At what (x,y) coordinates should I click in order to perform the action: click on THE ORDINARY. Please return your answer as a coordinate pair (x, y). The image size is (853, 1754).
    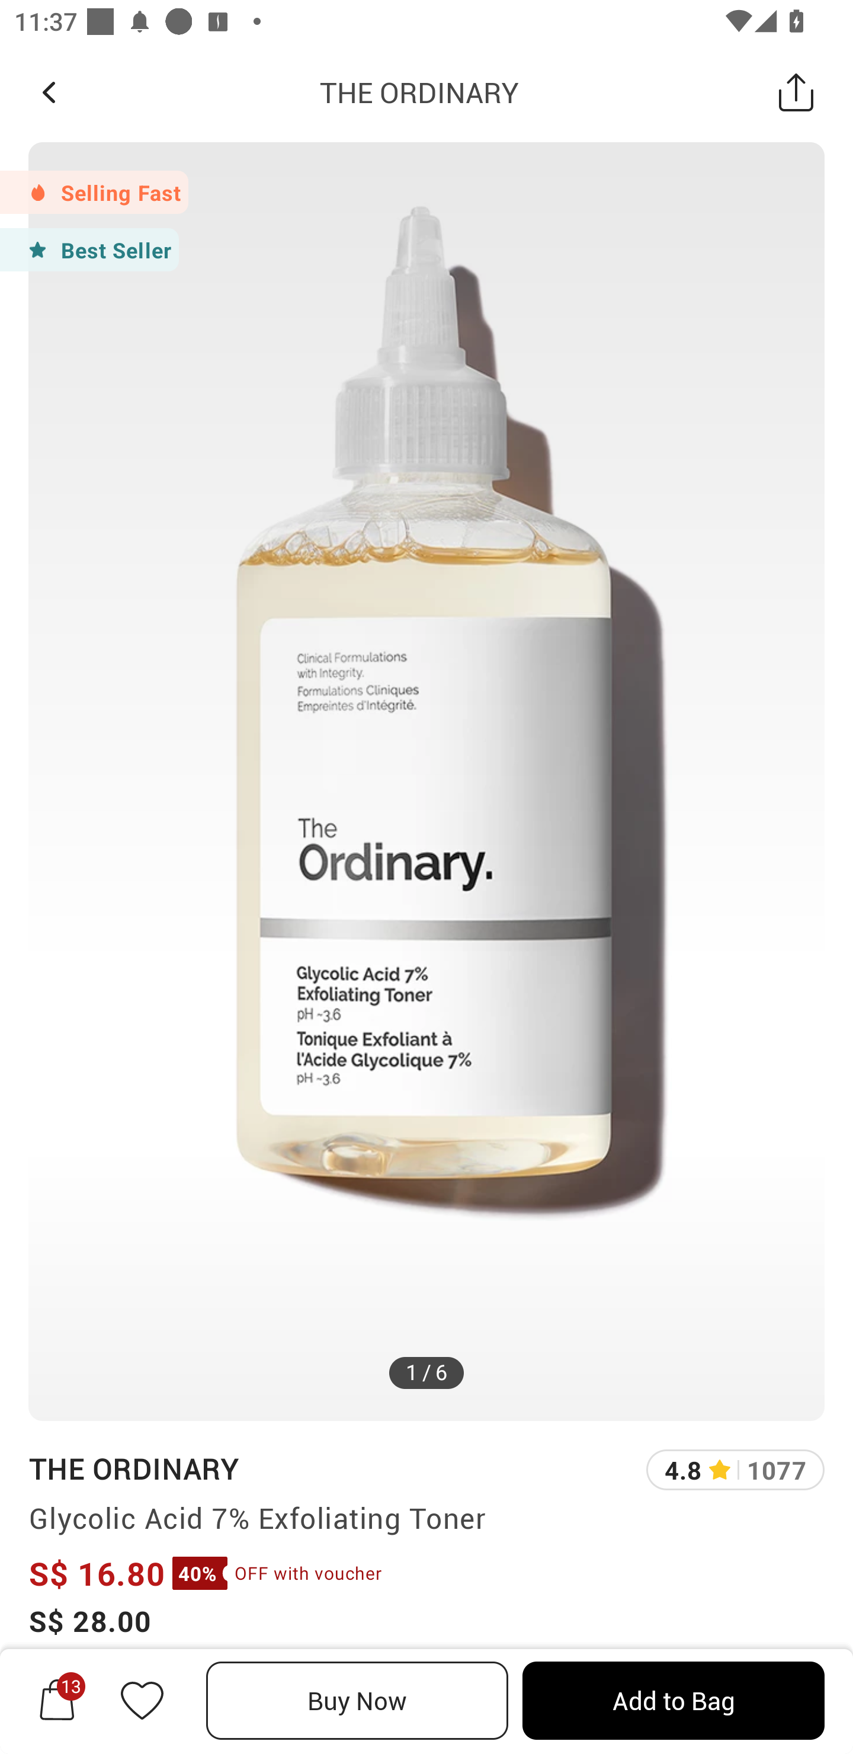
    Looking at the image, I should click on (133, 1468).